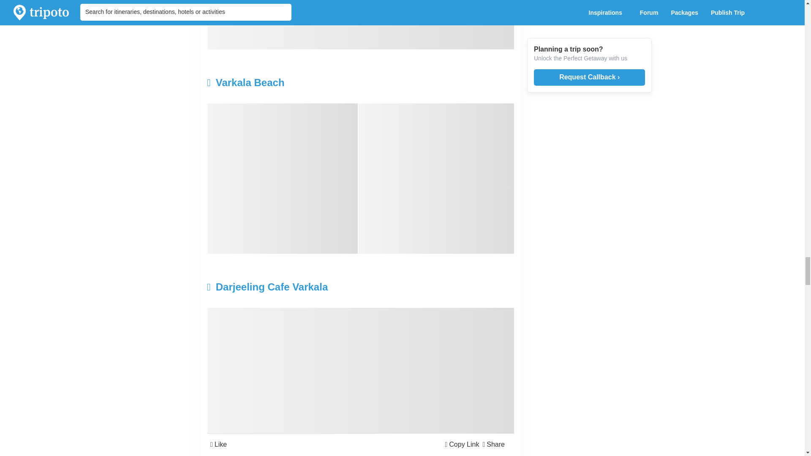 The height and width of the screenshot is (456, 811). What do you see at coordinates (309, 287) in the screenshot?
I see `Darjeeling Cafe Varkala` at bounding box center [309, 287].